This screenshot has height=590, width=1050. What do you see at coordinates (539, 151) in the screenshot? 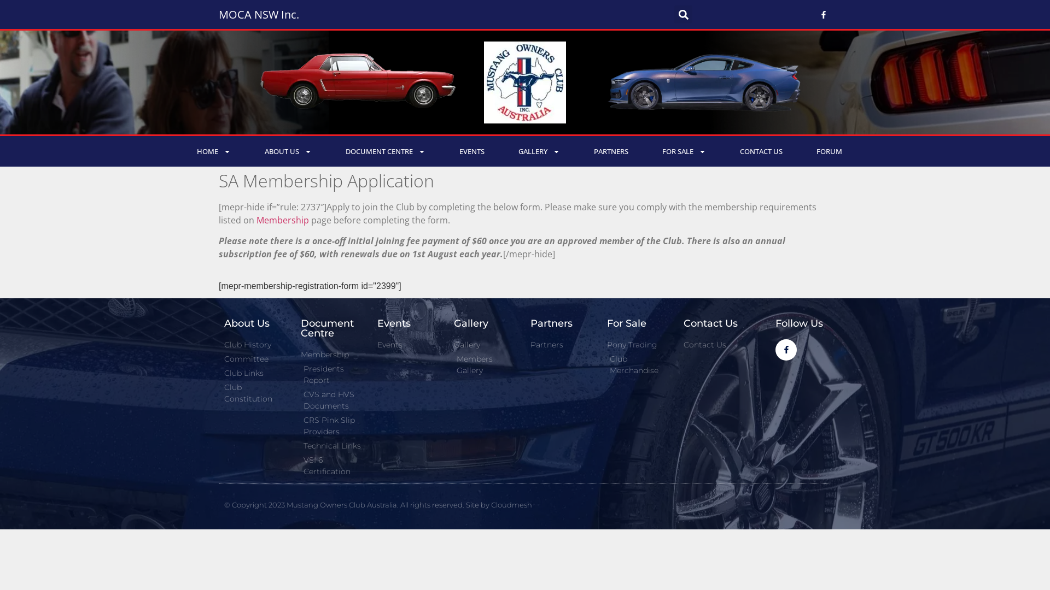
I see `GALLERY` at bounding box center [539, 151].